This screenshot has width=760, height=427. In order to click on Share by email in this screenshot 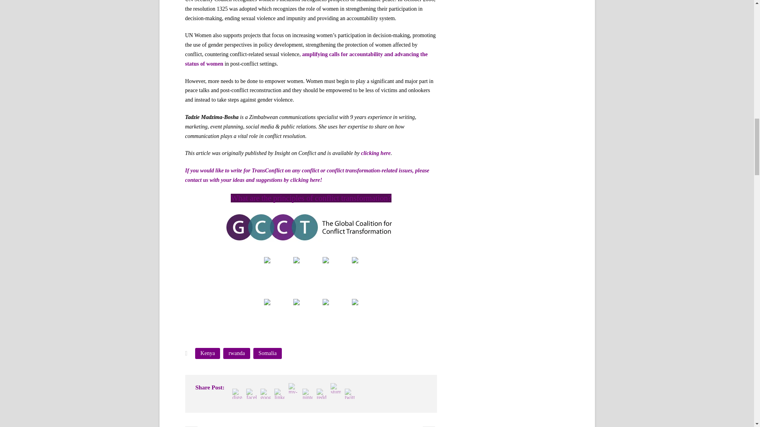, I will do `click(355, 260)`.